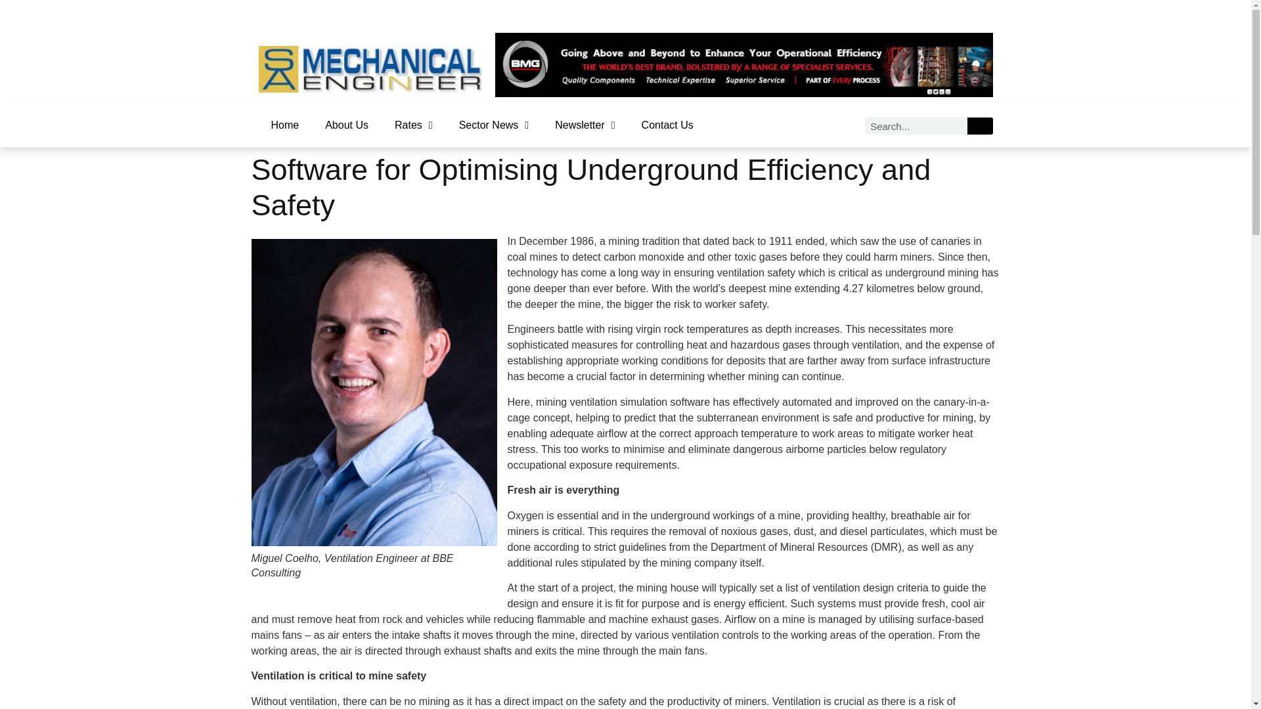 The height and width of the screenshot is (709, 1261). Describe the element at coordinates (284, 125) in the screenshot. I see `Home` at that location.